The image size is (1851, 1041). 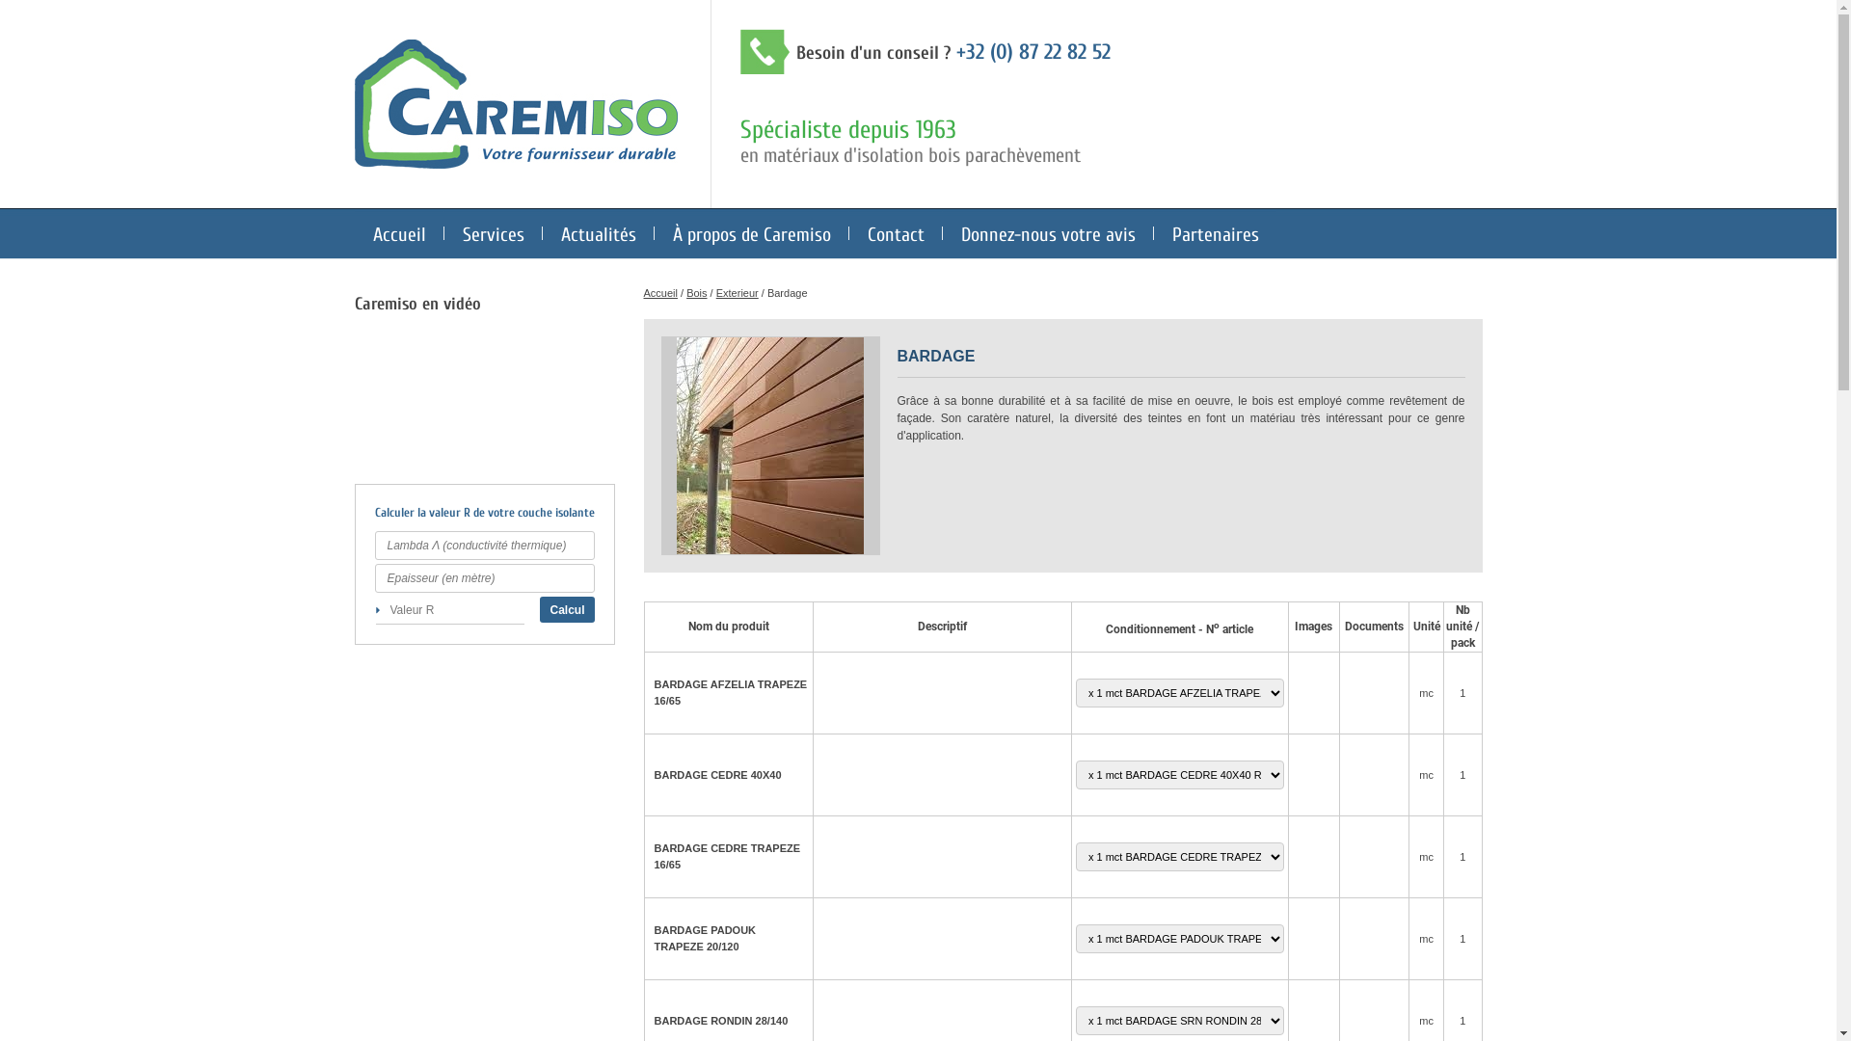 What do you see at coordinates (492, 233) in the screenshot?
I see `Services` at bounding box center [492, 233].